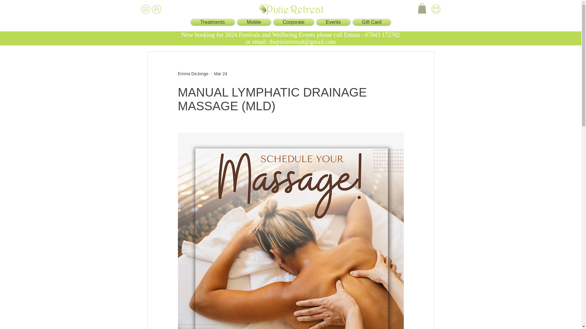  What do you see at coordinates (371, 22) in the screenshot?
I see `Gift Card` at bounding box center [371, 22].